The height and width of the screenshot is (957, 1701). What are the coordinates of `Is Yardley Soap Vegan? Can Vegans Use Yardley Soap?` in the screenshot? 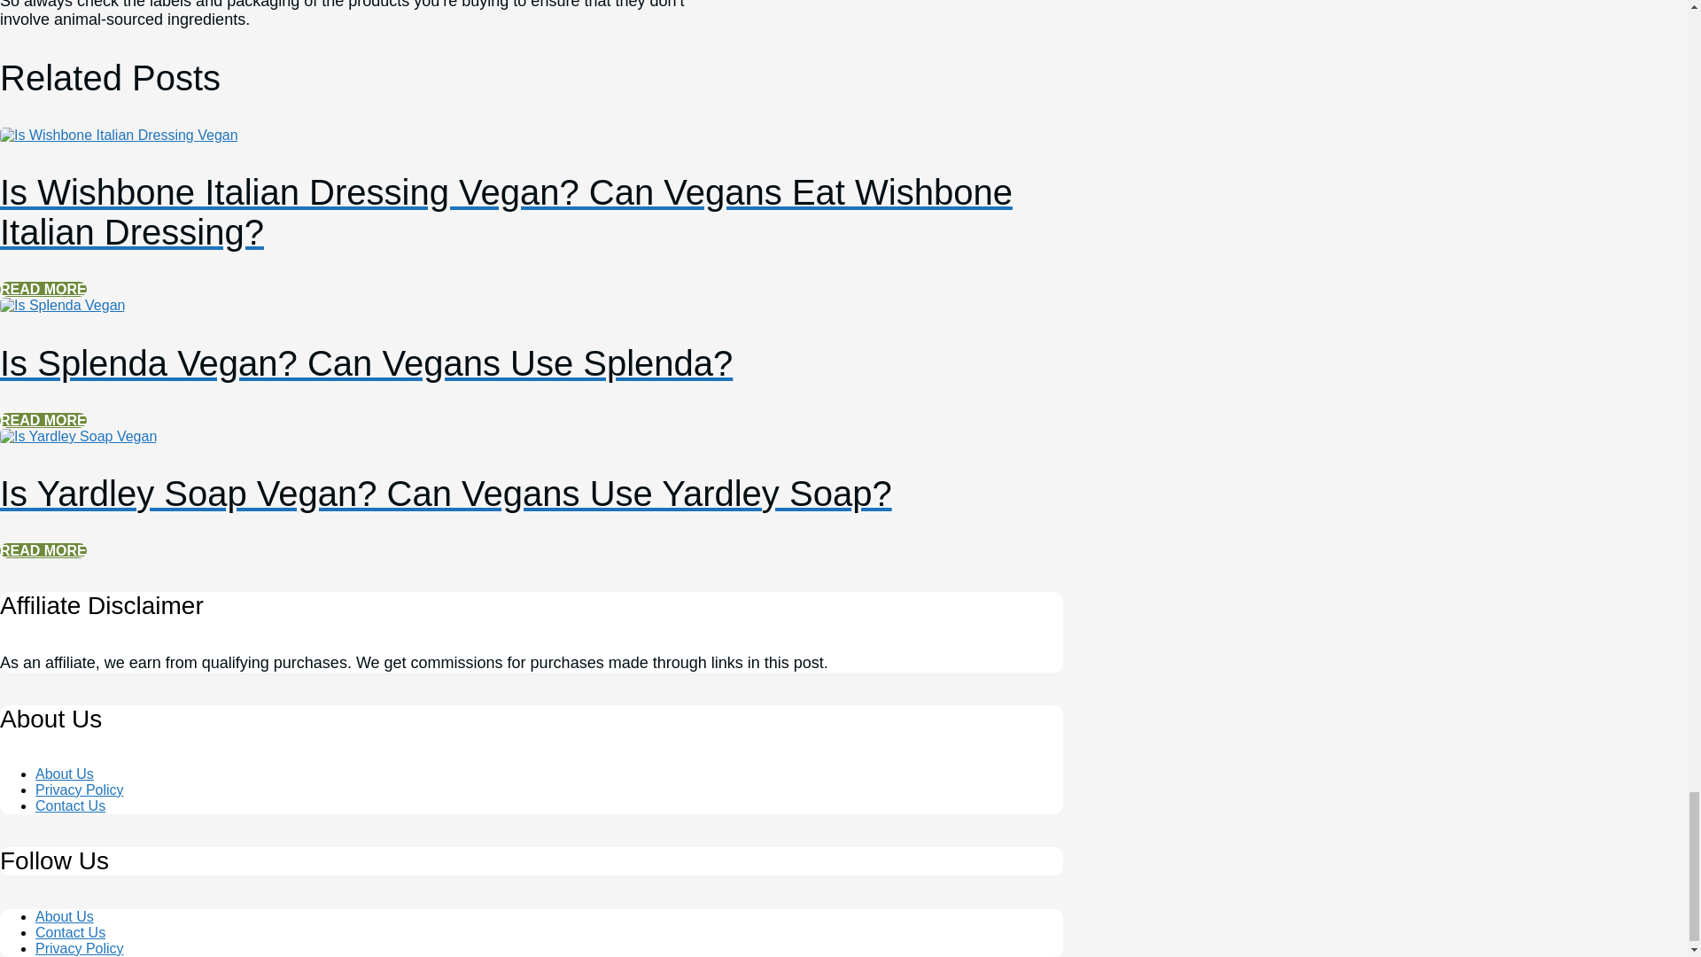 It's located at (532, 471).